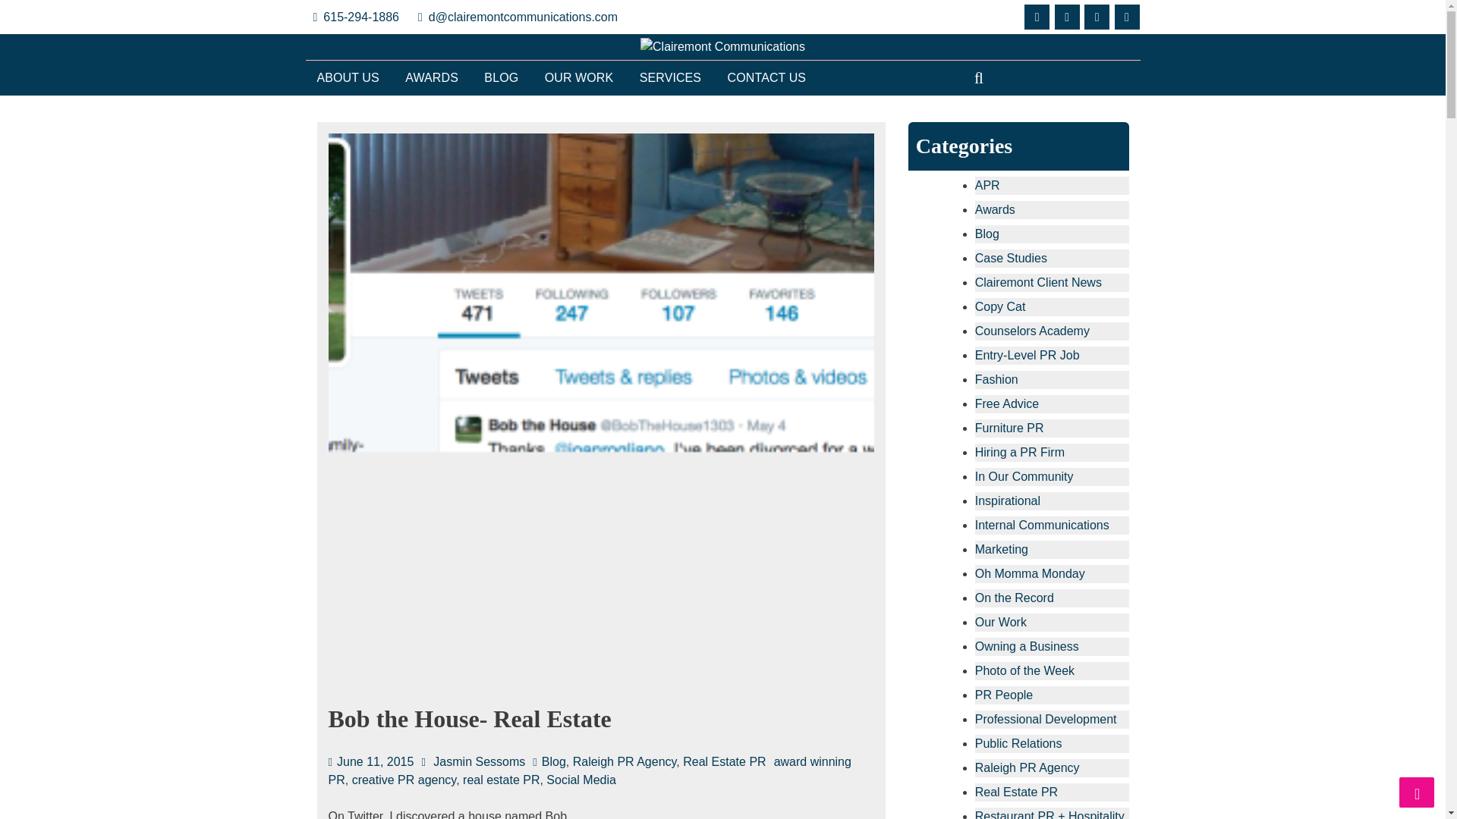 The image size is (1457, 819). I want to click on BLOG, so click(501, 77).